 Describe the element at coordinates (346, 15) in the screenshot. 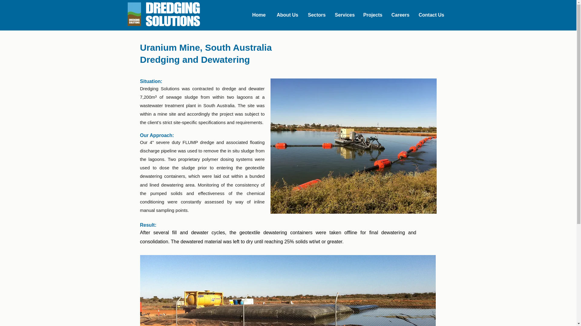

I see `Services` at that location.